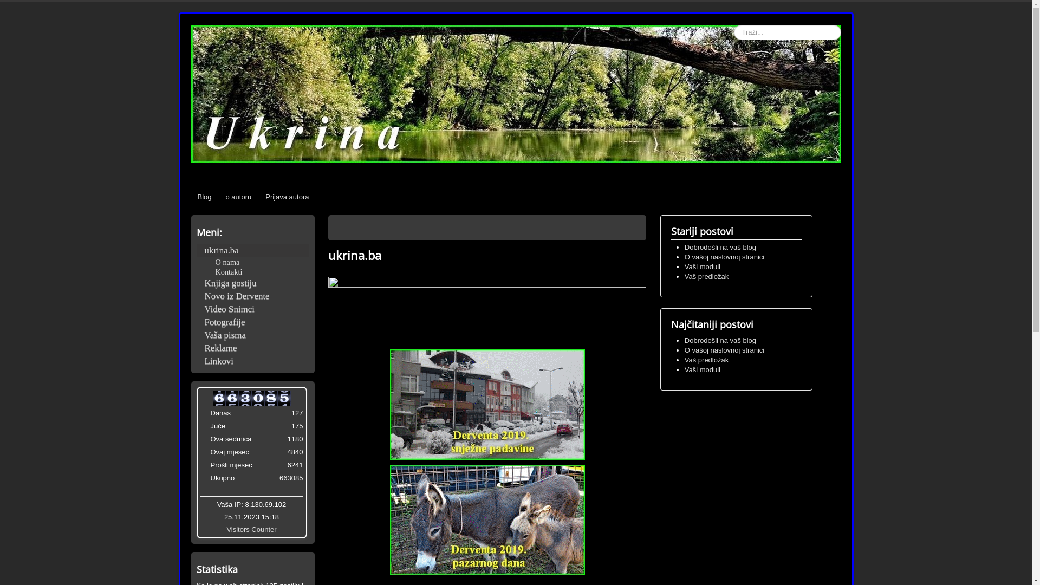 The image size is (1040, 585). Describe the element at coordinates (239, 197) in the screenshot. I see `o autoru` at that location.